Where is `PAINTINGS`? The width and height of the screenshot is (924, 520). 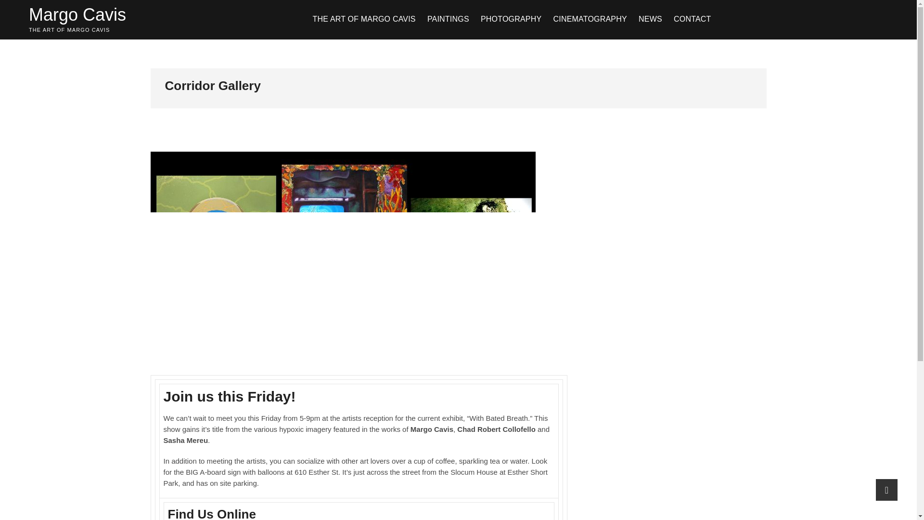
PAINTINGS is located at coordinates (448, 19).